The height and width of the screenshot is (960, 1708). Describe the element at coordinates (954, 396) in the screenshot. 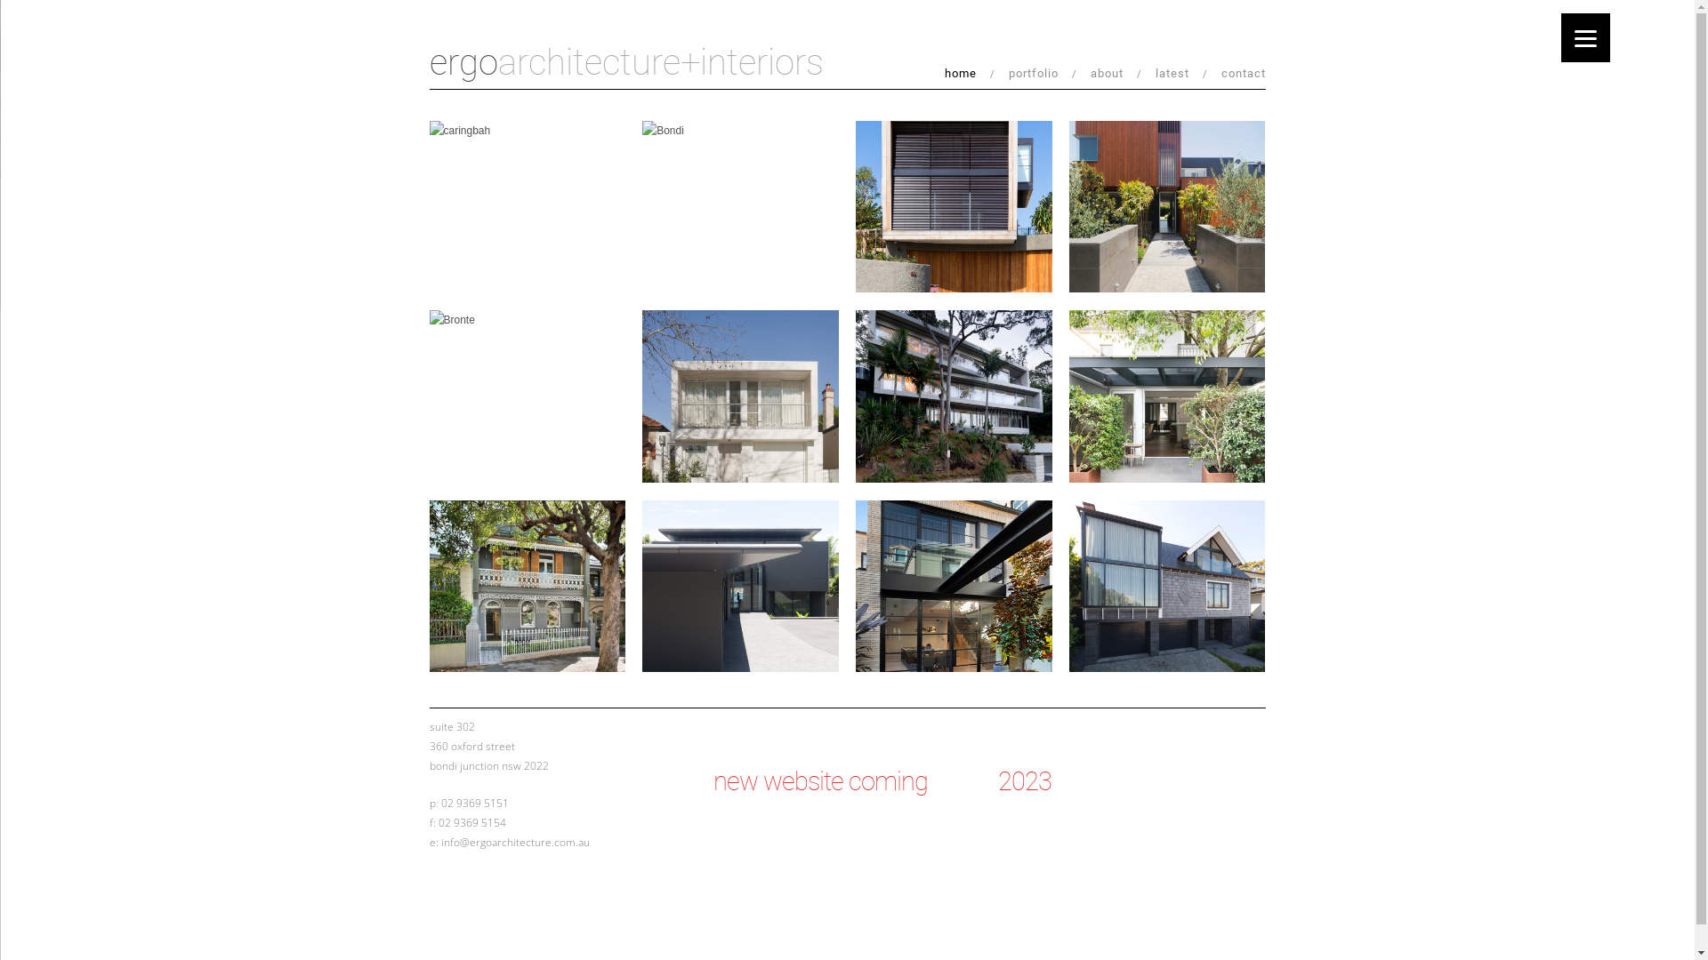

I see `Mosman` at that location.